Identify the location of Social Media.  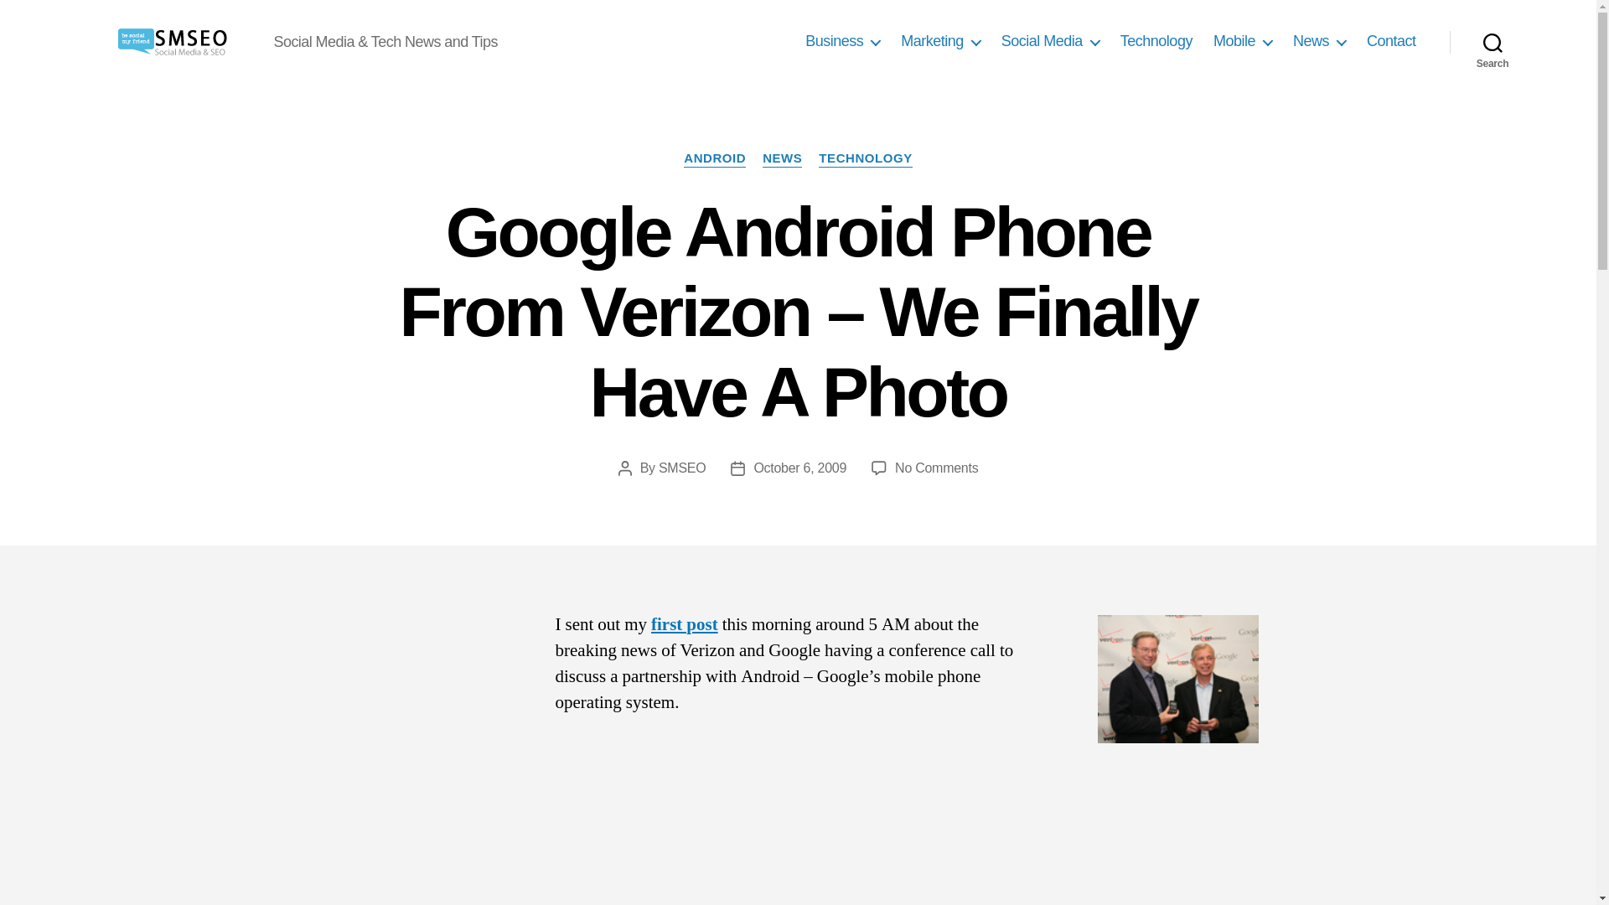
(1049, 41).